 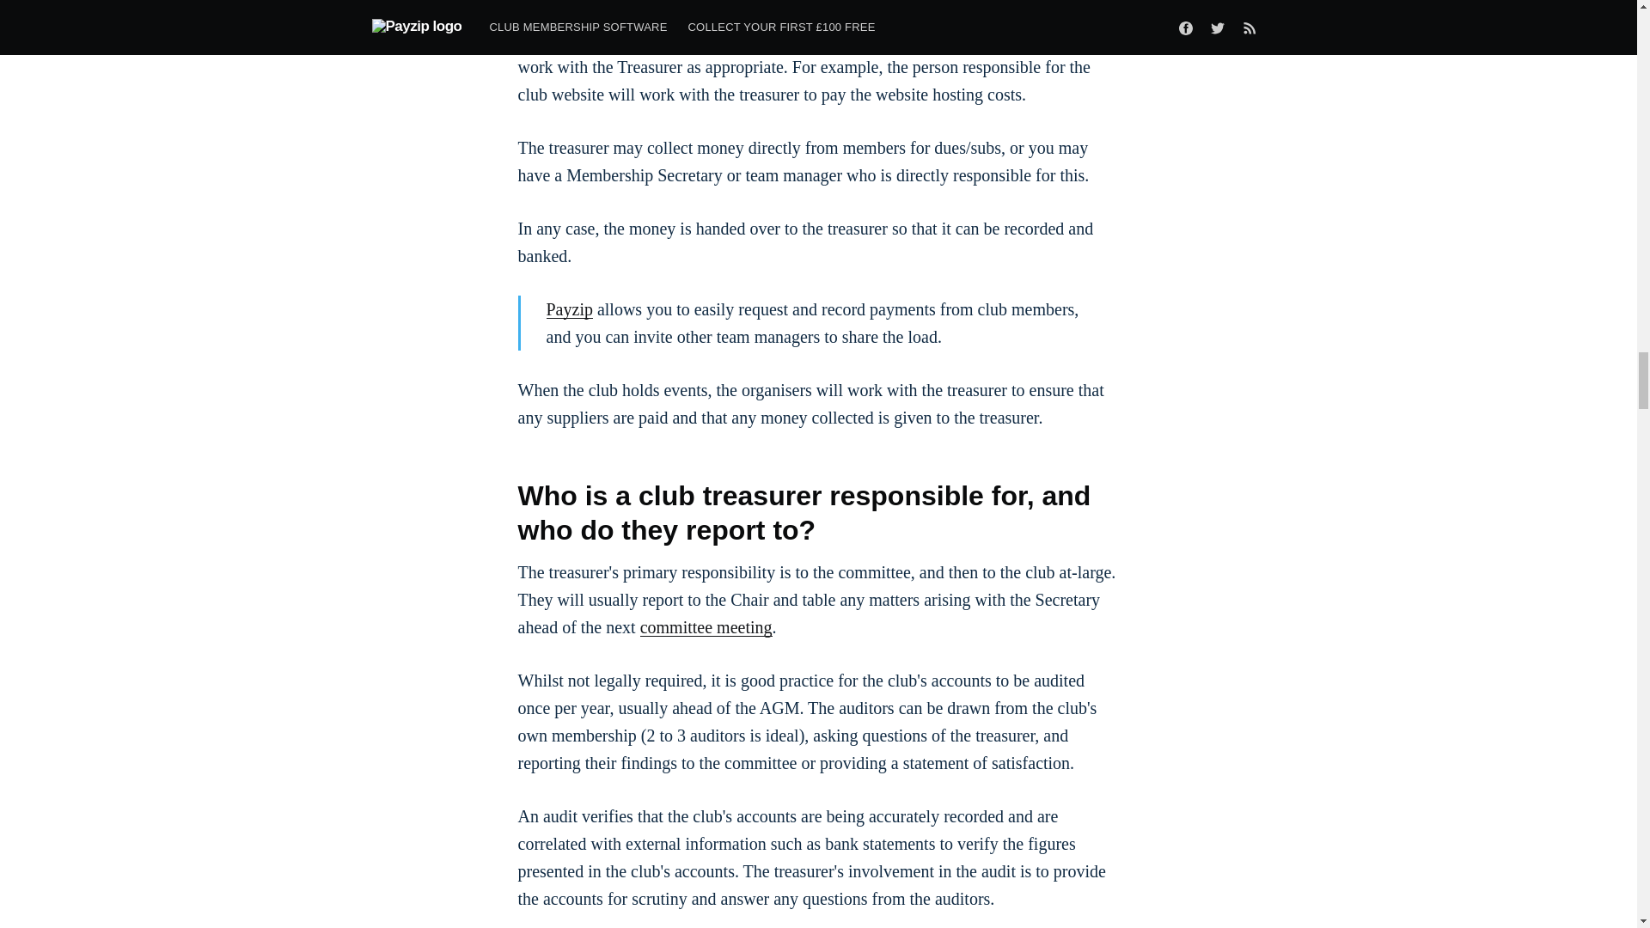 What do you see at coordinates (569, 309) in the screenshot?
I see `Payzip` at bounding box center [569, 309].